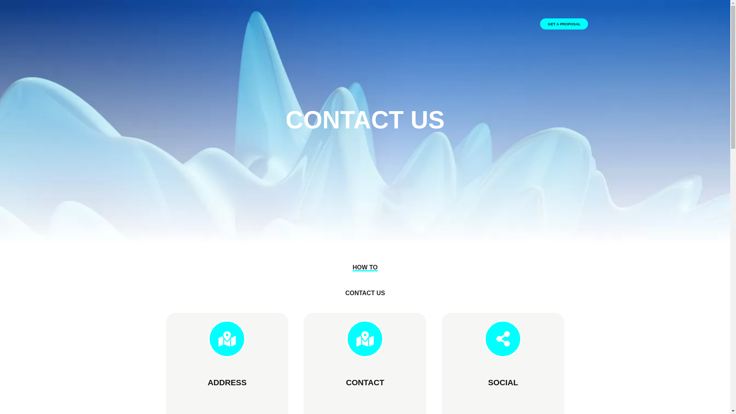 This screenshot has width=736, height=414. I want to click on GET A PROPOSAL, so click(564, 24).